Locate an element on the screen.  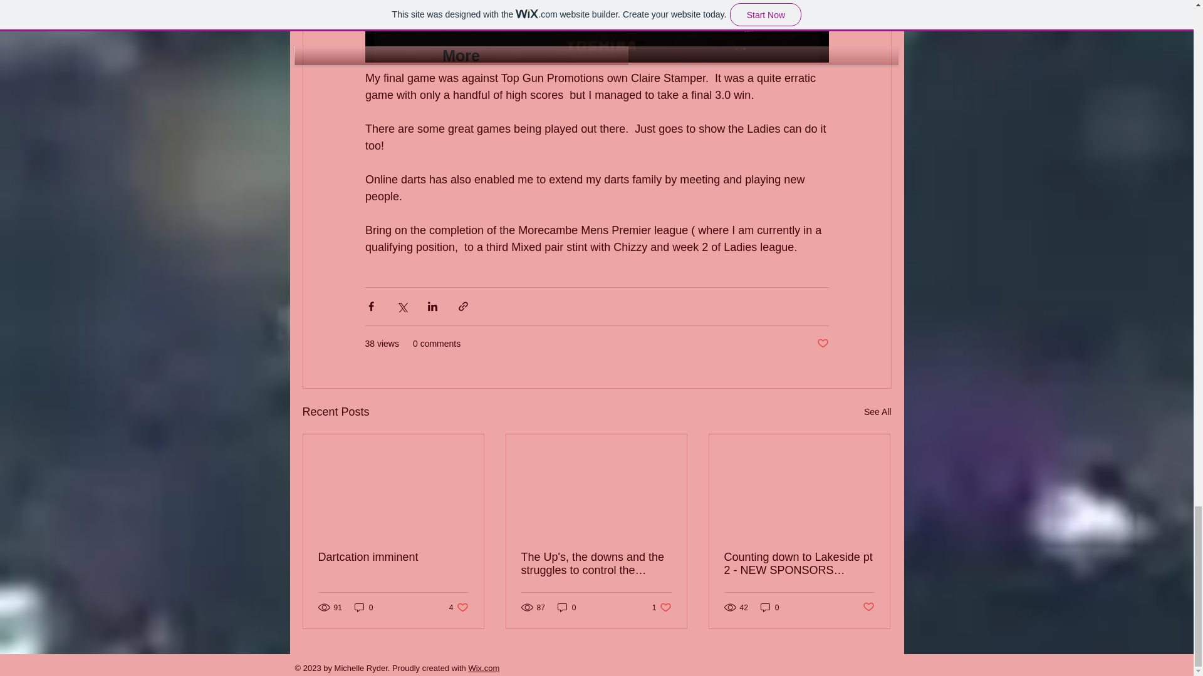
Wix.com is located at coordinates (662, 607).